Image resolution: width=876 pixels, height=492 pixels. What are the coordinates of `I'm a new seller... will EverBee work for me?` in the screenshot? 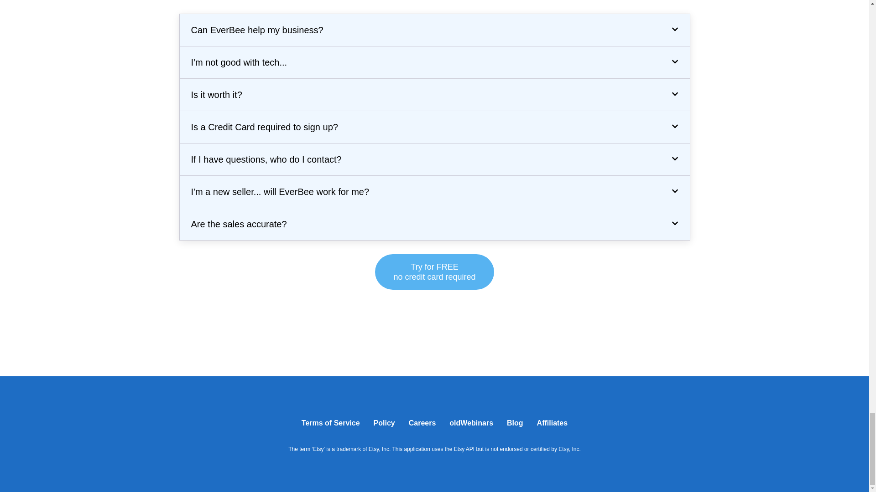 It's located at (216, 95).